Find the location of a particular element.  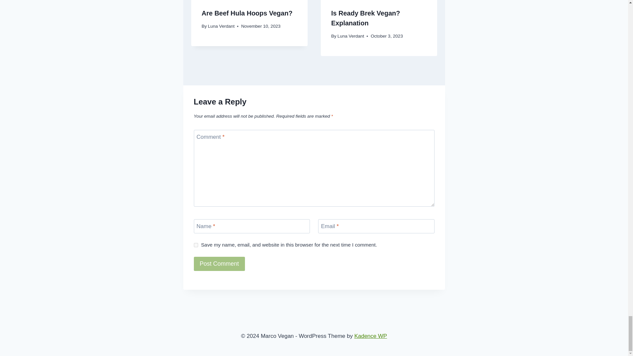

Post Comment is located at coordinates (219, 264).